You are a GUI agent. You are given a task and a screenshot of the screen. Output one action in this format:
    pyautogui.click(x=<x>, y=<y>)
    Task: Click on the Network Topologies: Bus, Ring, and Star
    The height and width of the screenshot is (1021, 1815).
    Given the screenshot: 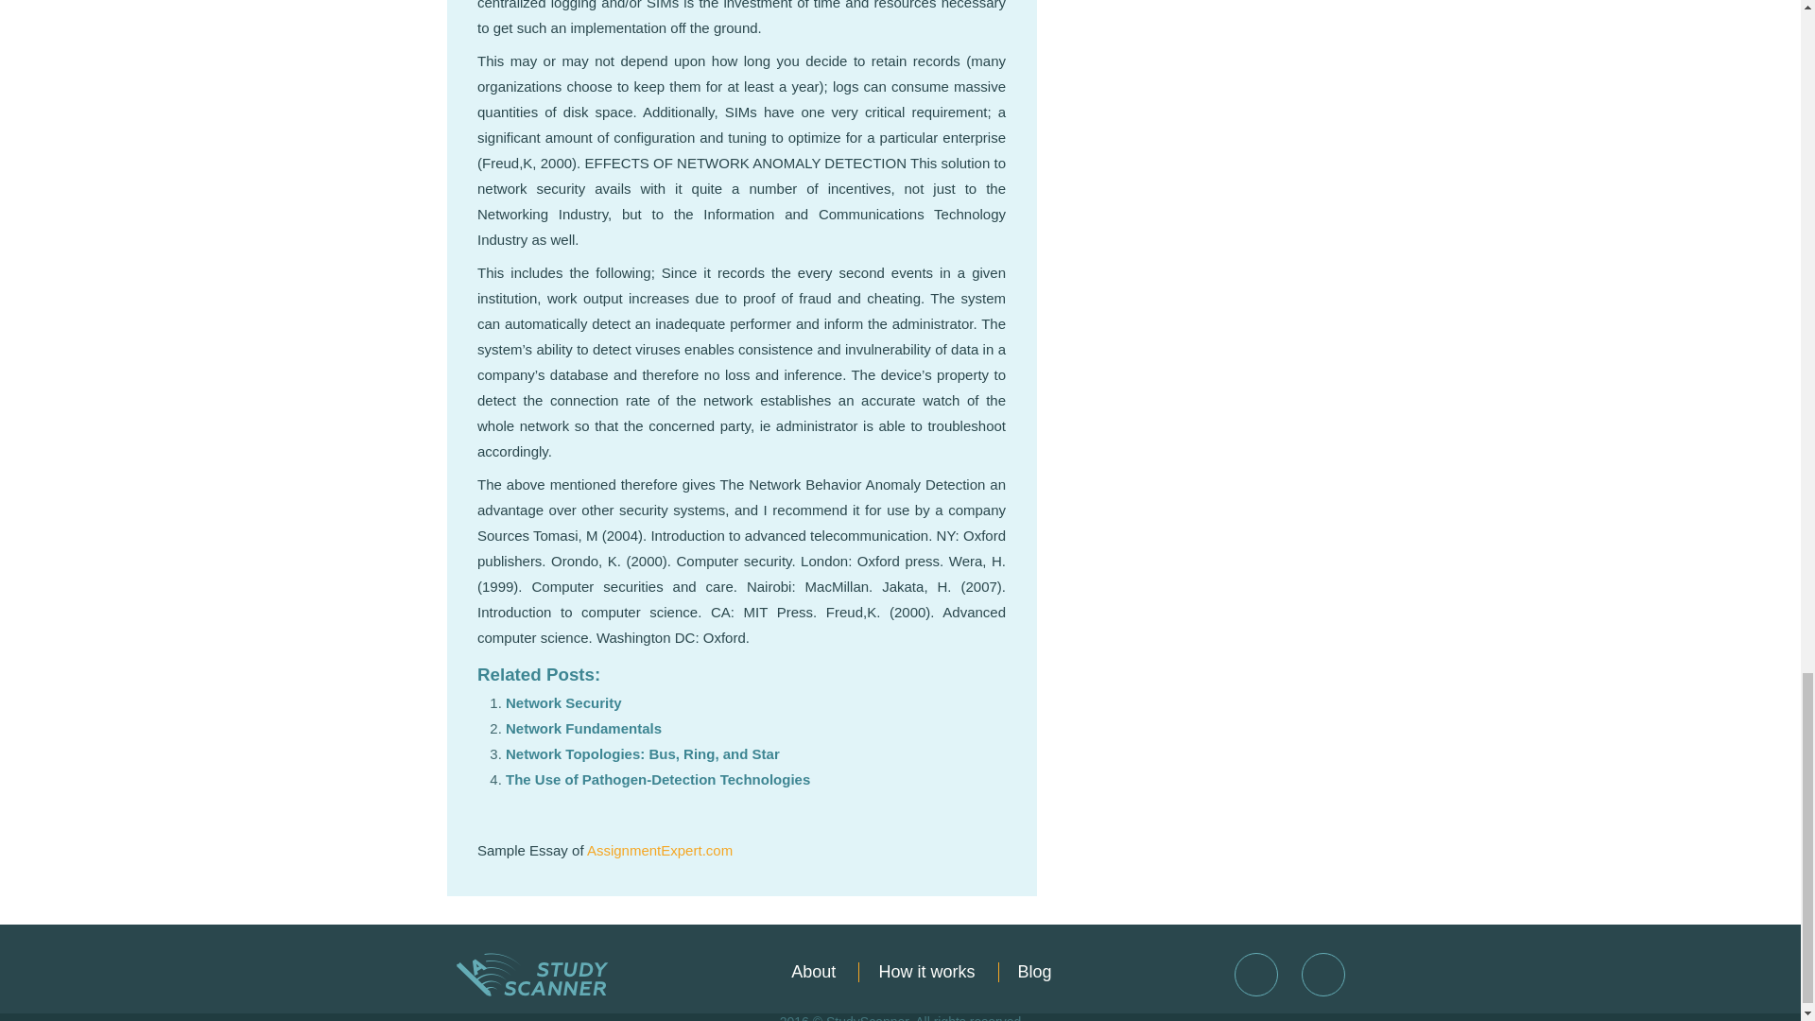 What is the action you would take?
    pyautogui.click(x=643, y=753)
    